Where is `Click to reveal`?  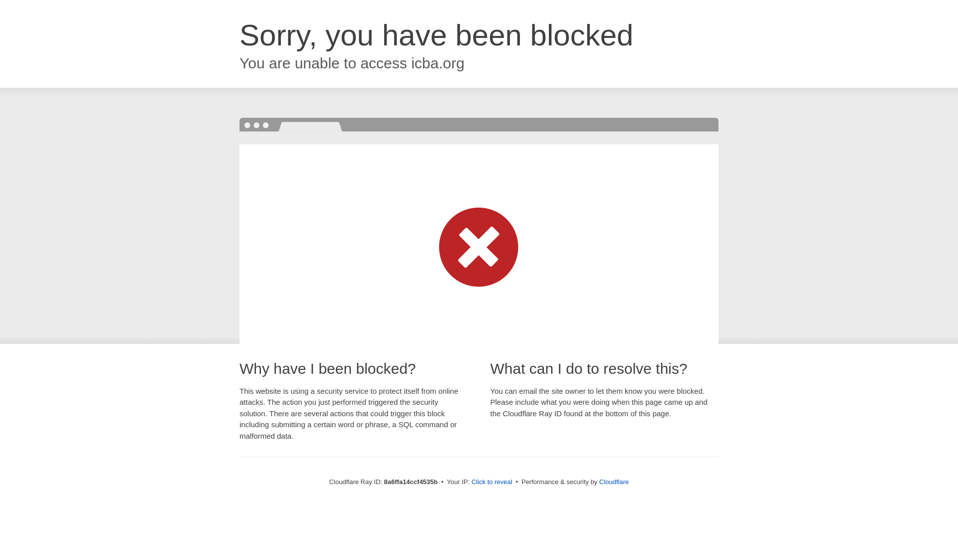 Click to reveal is located at coordinates (492, 482).